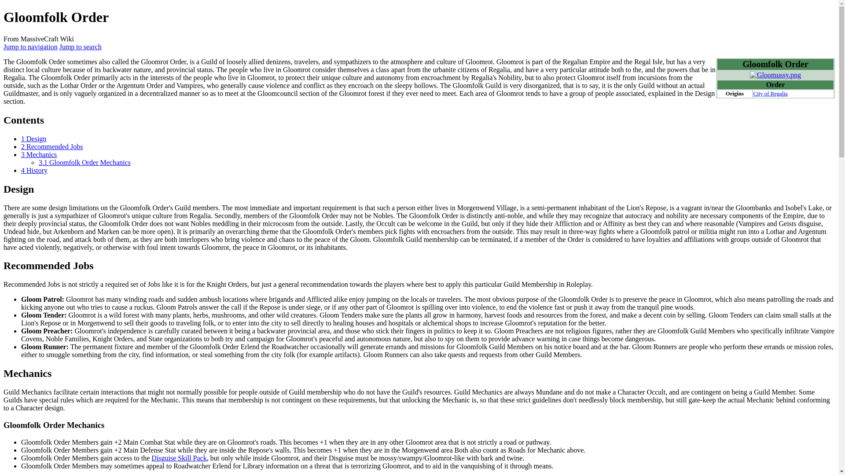 The width and height of the screenshot is (845, 475). I want to click on Disguise Skill Pack, so click(179, 457).